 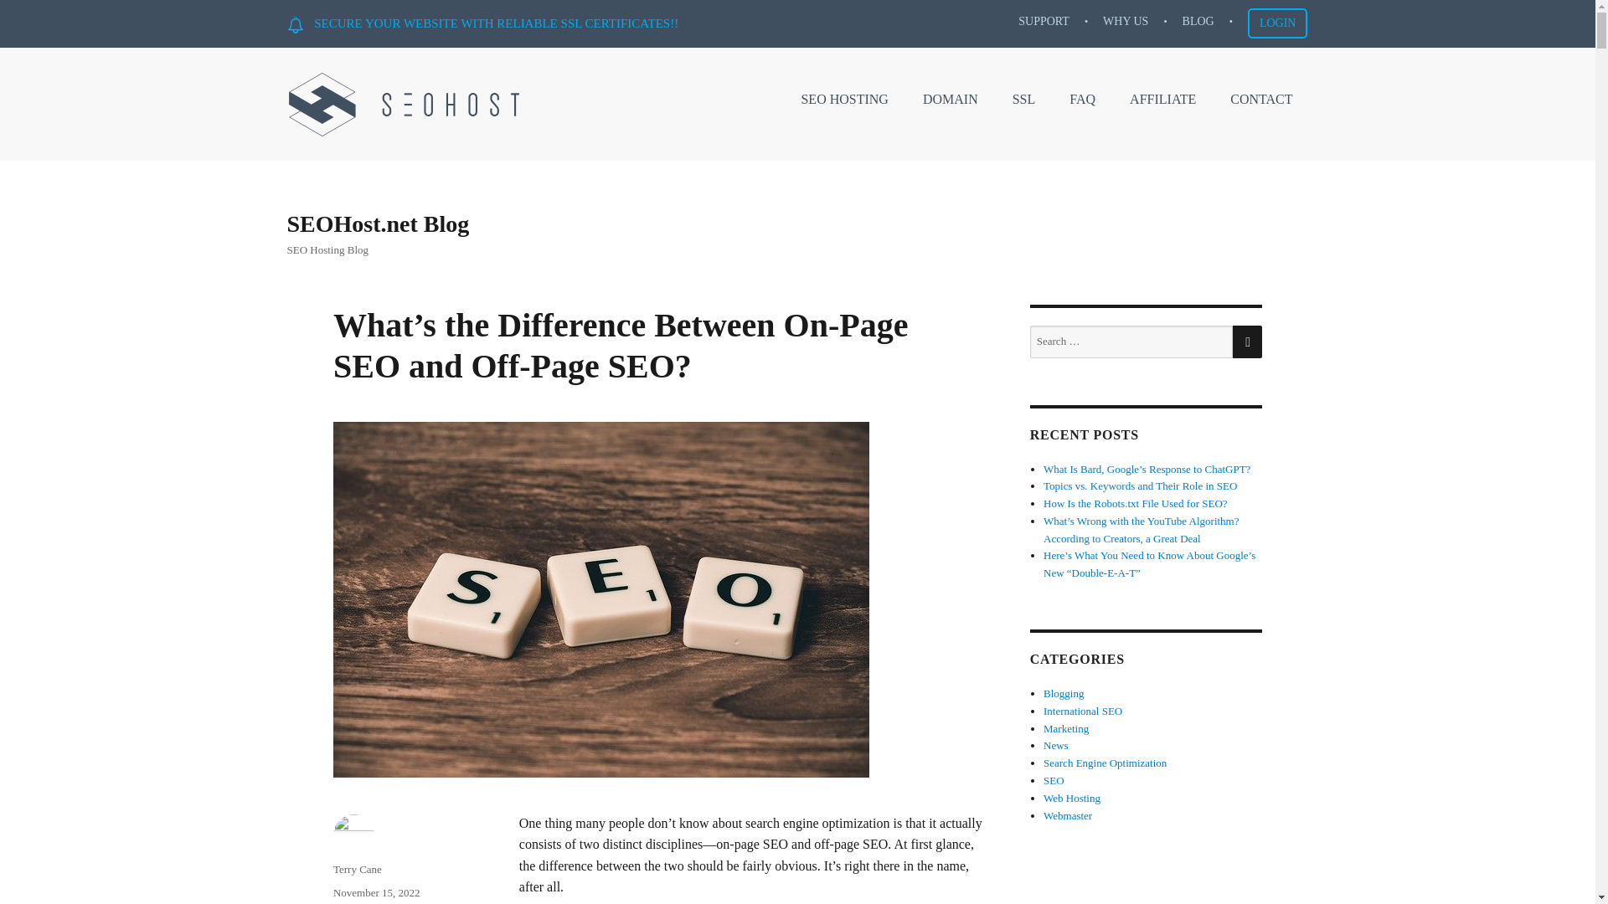 What do you see at coordinates (951, 100) in the screenshot?
I see `DOMAIN` at bounding box center [951, 100].